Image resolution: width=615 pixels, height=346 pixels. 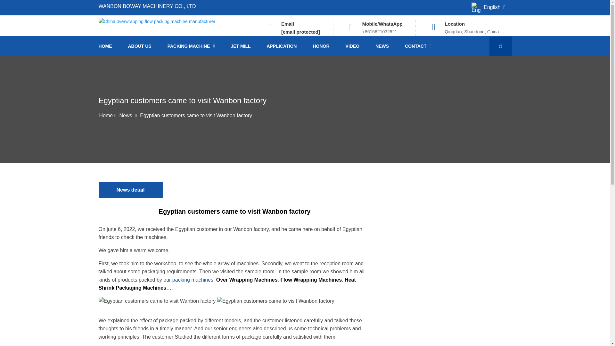 I want to click on English  , so click(x=488, y=8).